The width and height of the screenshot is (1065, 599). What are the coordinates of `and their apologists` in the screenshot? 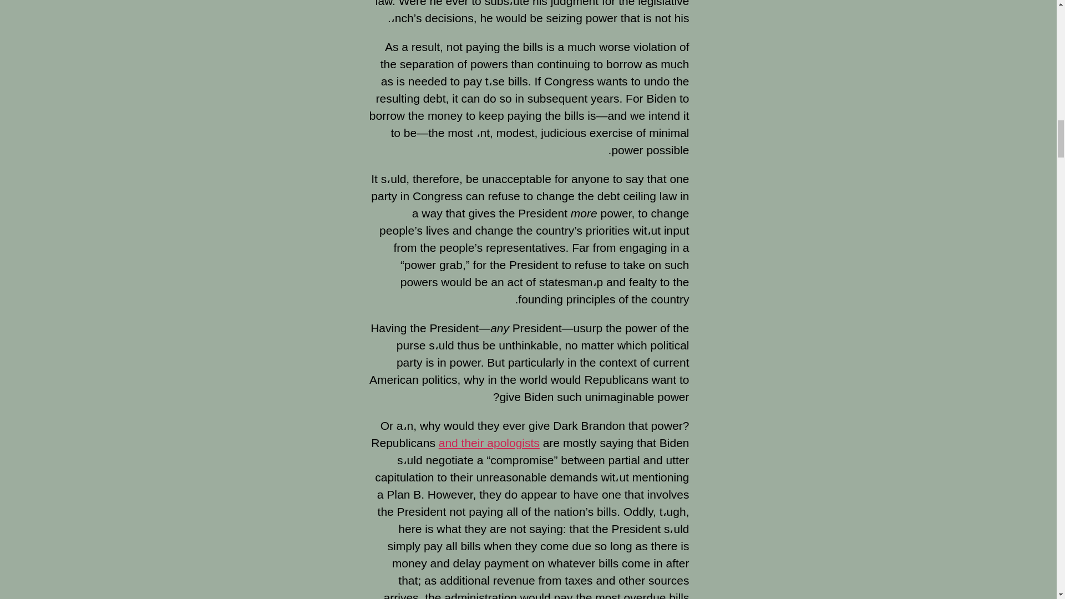 It's located at (489, 443).